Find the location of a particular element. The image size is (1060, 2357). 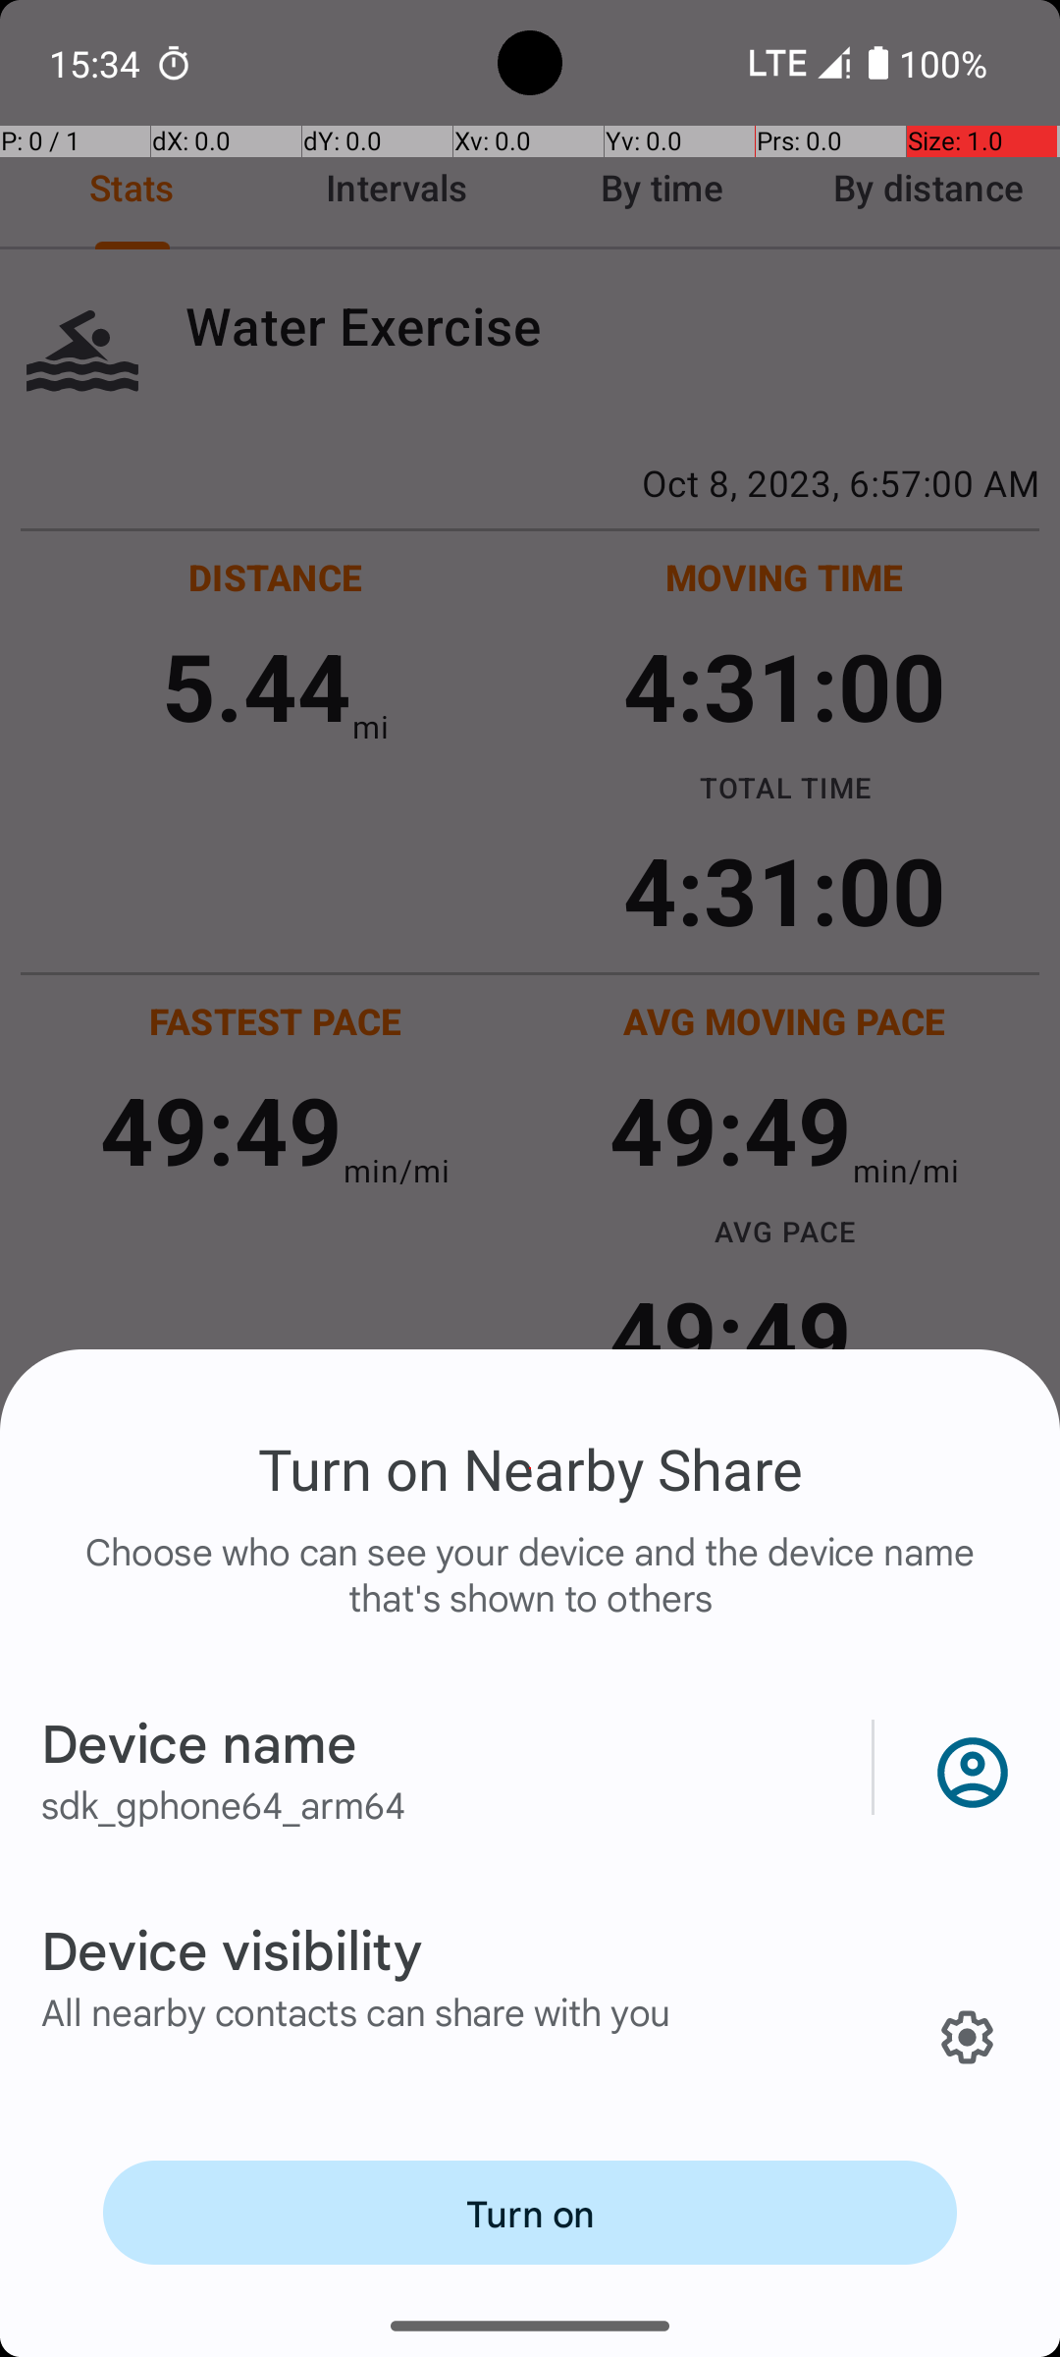

Turn on is located at coordinates (530, 2213).